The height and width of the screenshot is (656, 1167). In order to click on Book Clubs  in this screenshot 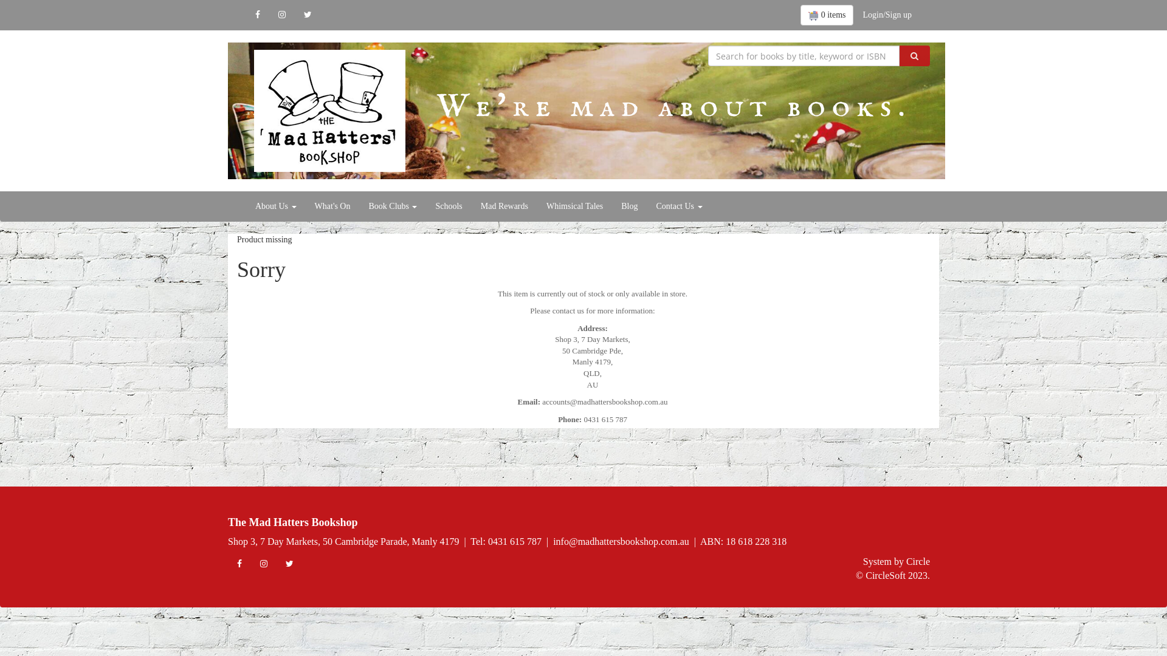, I will do `click(393, 207)`.